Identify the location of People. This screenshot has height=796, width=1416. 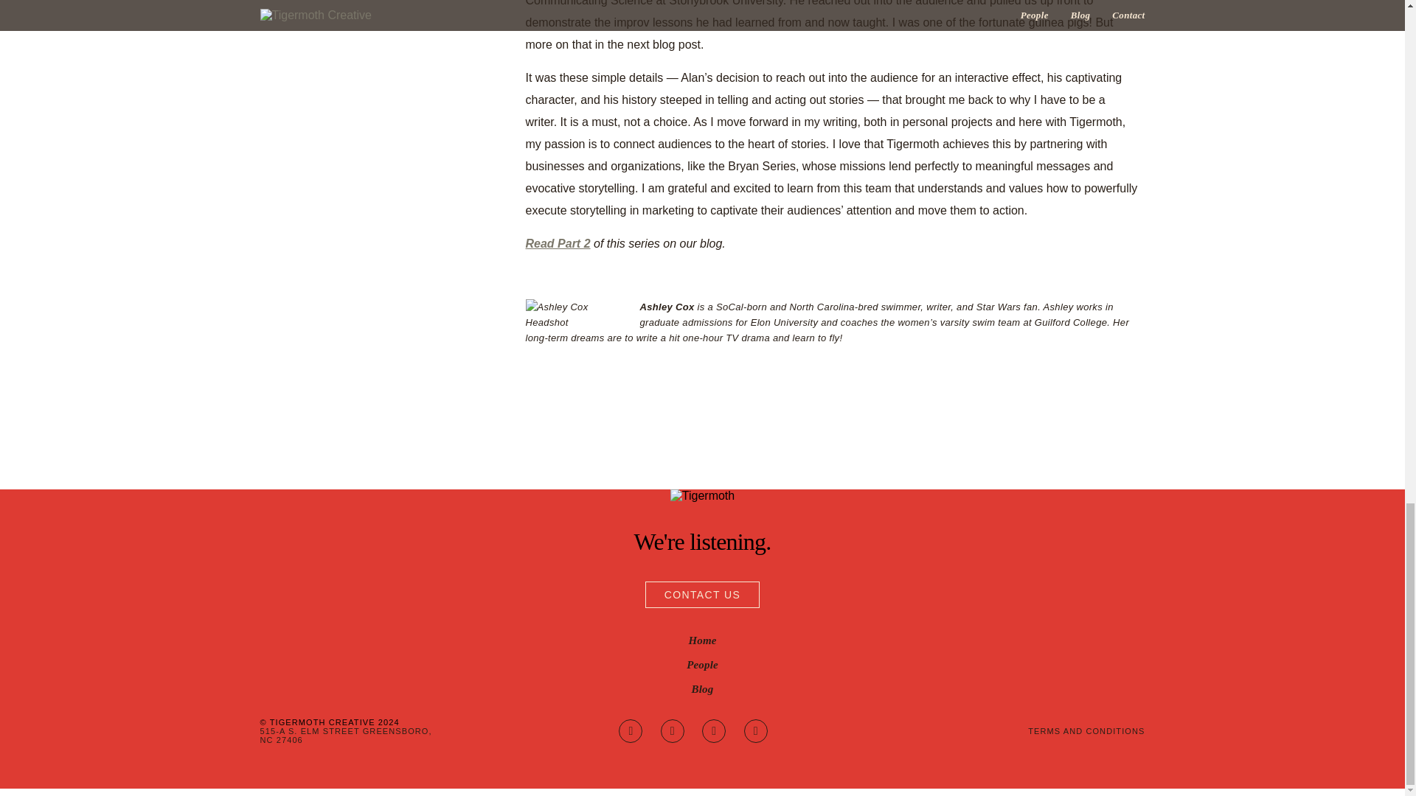
(702, 665).